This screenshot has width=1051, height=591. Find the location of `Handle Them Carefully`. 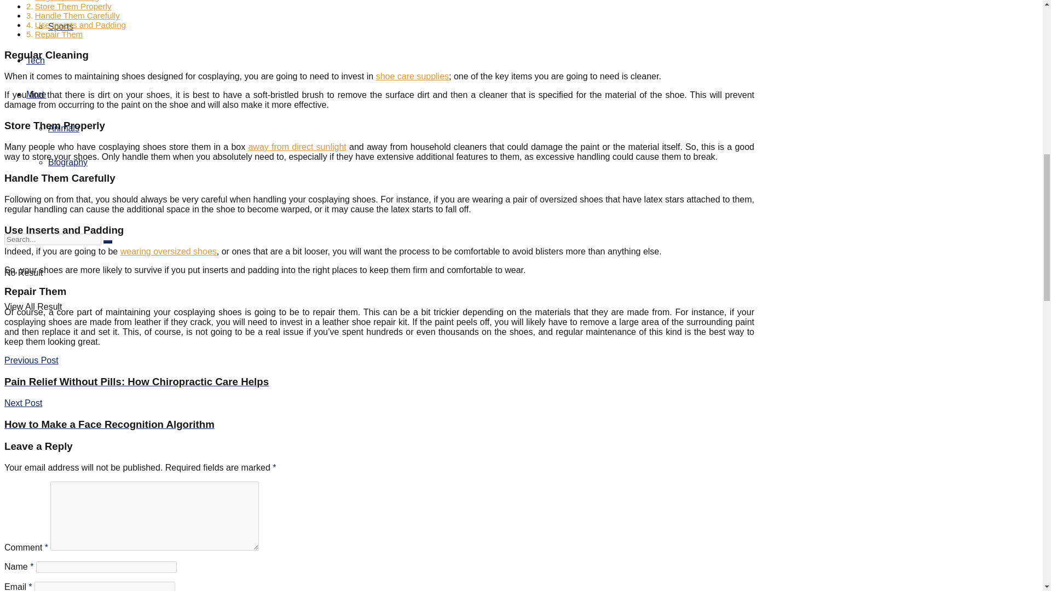

Handle Them Carefully is located at coordinates (77, 15).